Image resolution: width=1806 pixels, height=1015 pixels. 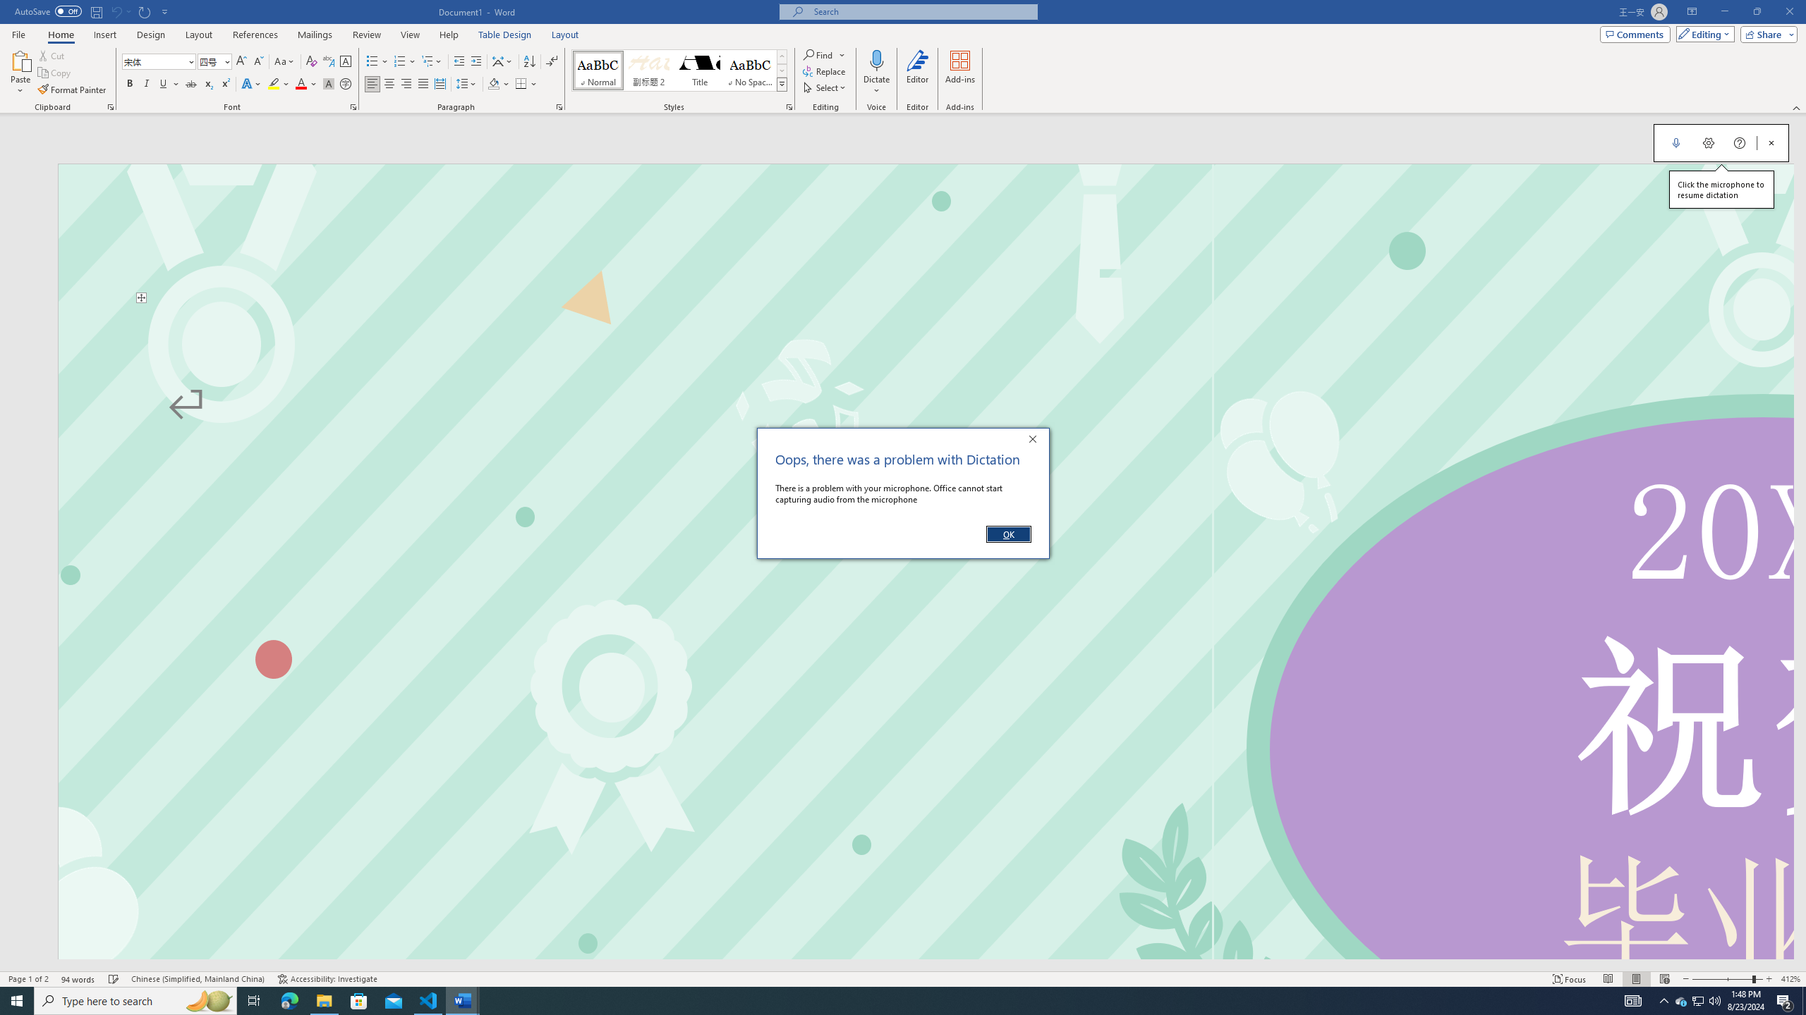 I want to click on First Page Header -Section 1-, so click(x=926, y=233).